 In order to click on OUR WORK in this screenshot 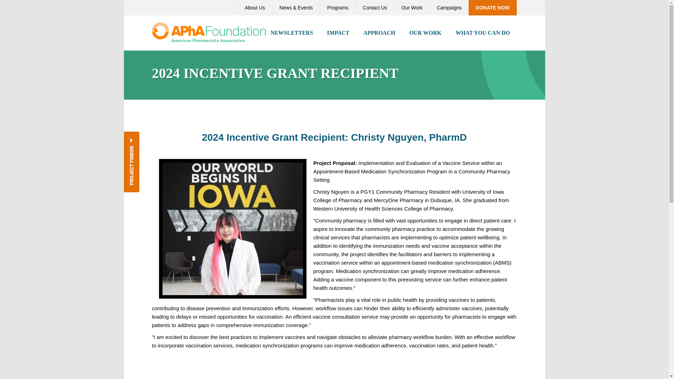, I will do `click(425, 33)`.